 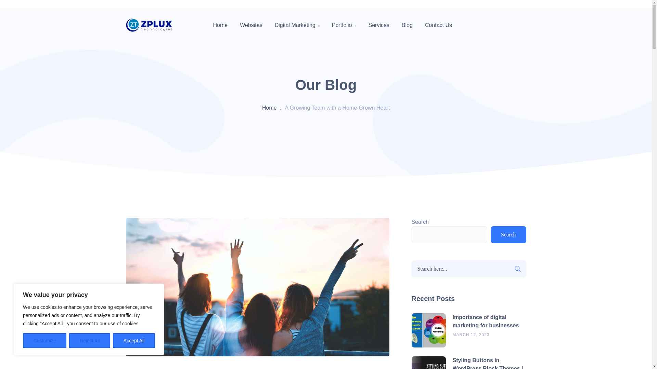 I want to click on 0 Comments, so click(x=186, y=368).